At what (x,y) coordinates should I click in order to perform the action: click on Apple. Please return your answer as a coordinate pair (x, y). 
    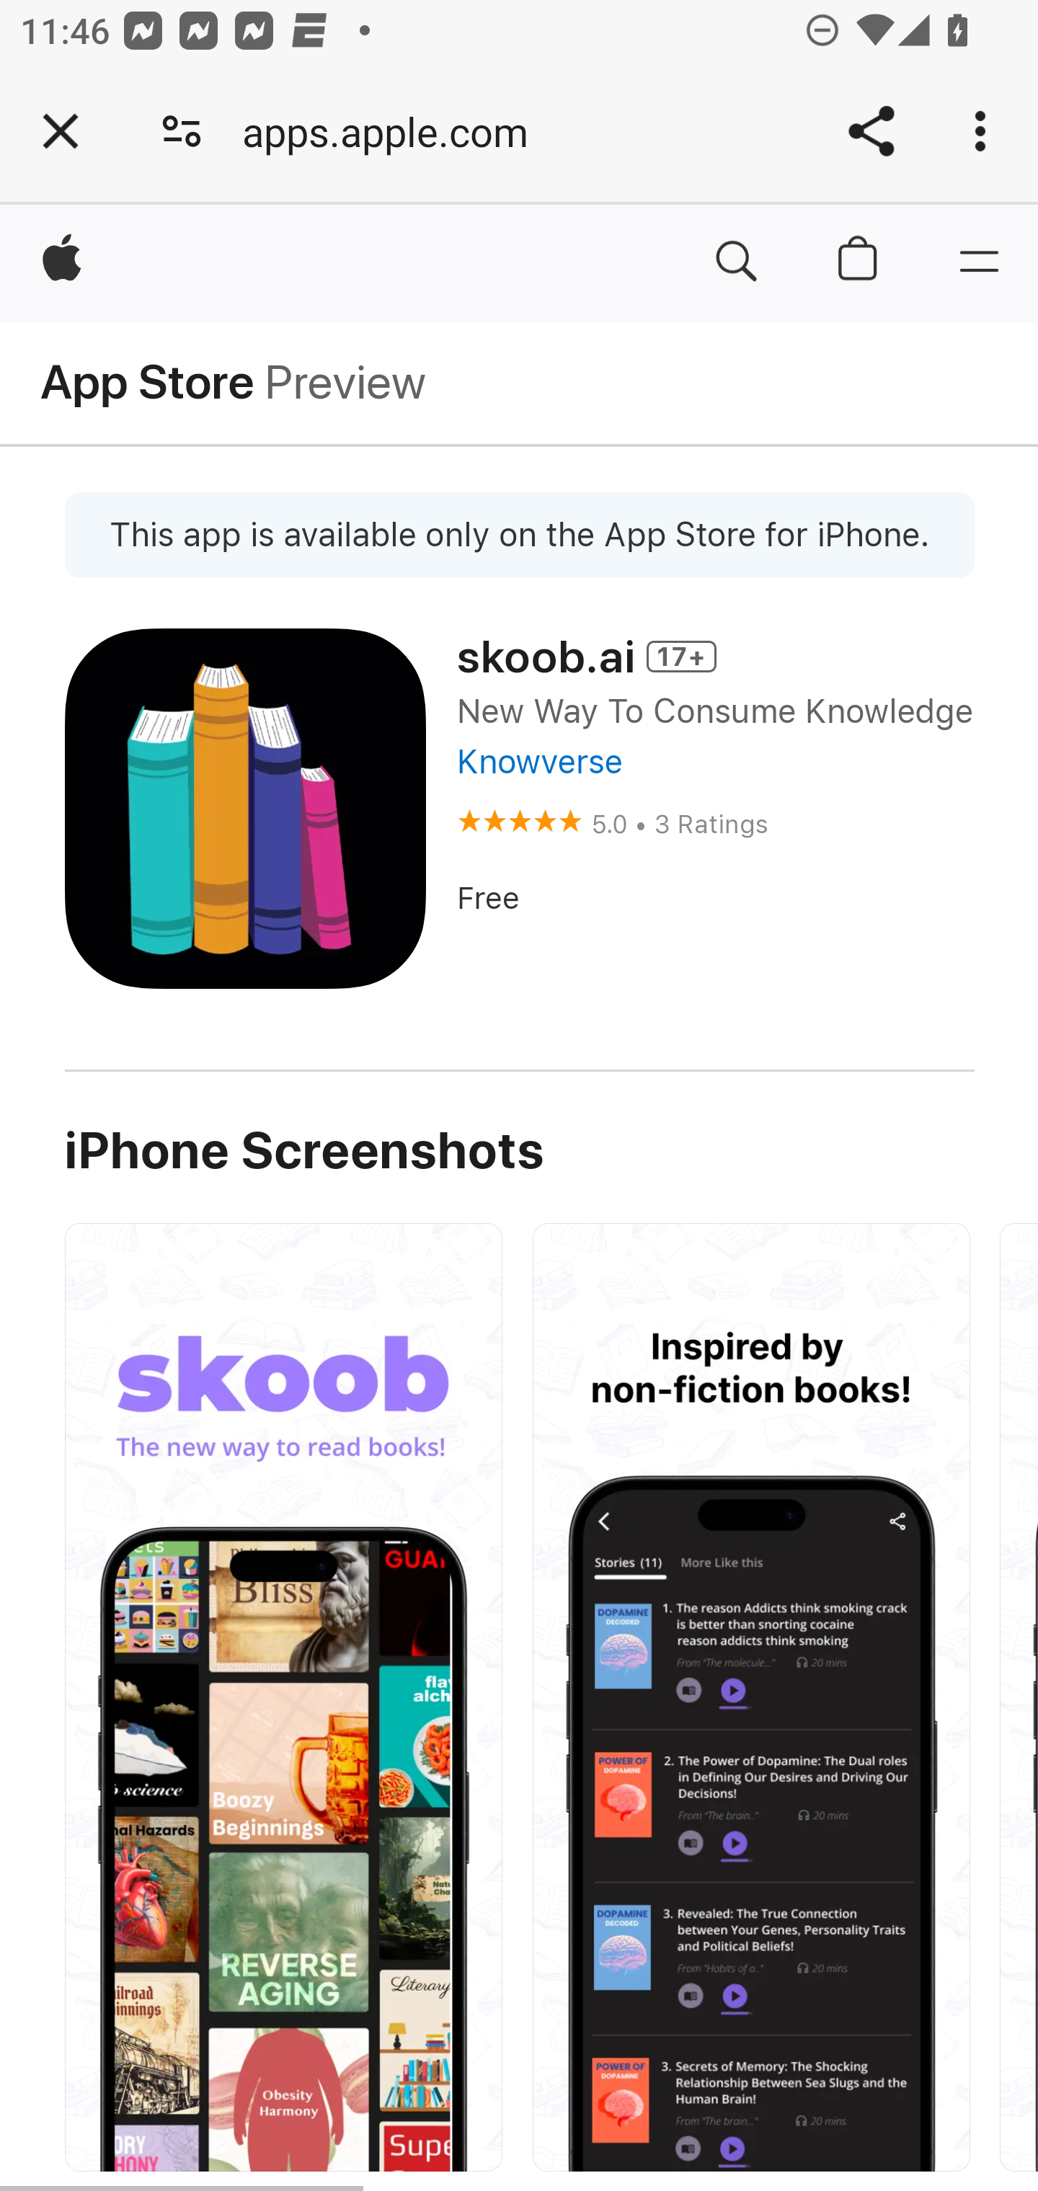
    Looking at the image, I should click on (63, 262).